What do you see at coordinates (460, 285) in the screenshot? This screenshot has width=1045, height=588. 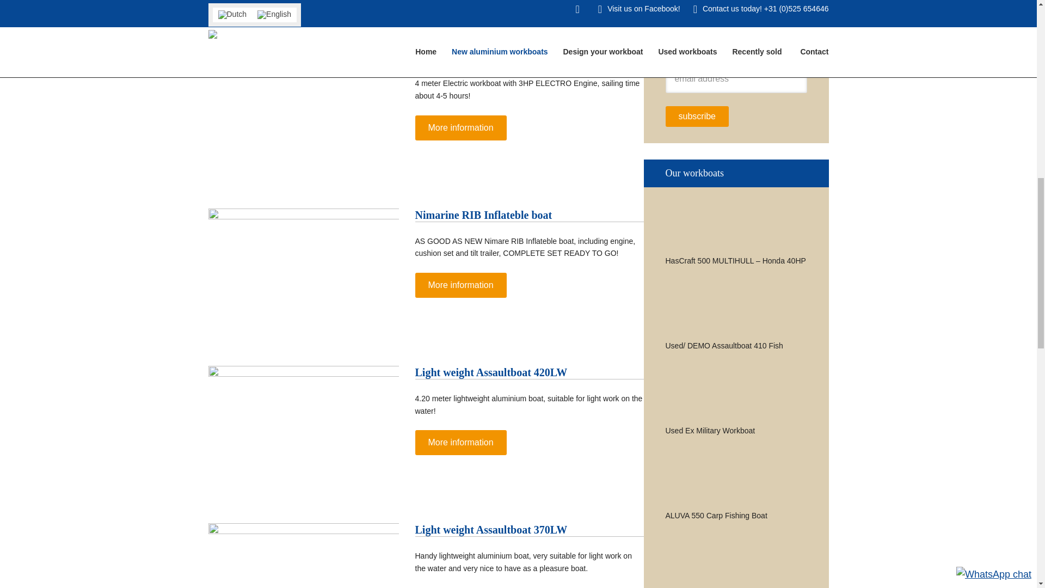 I see `More information` at bounding box center [460, 285].